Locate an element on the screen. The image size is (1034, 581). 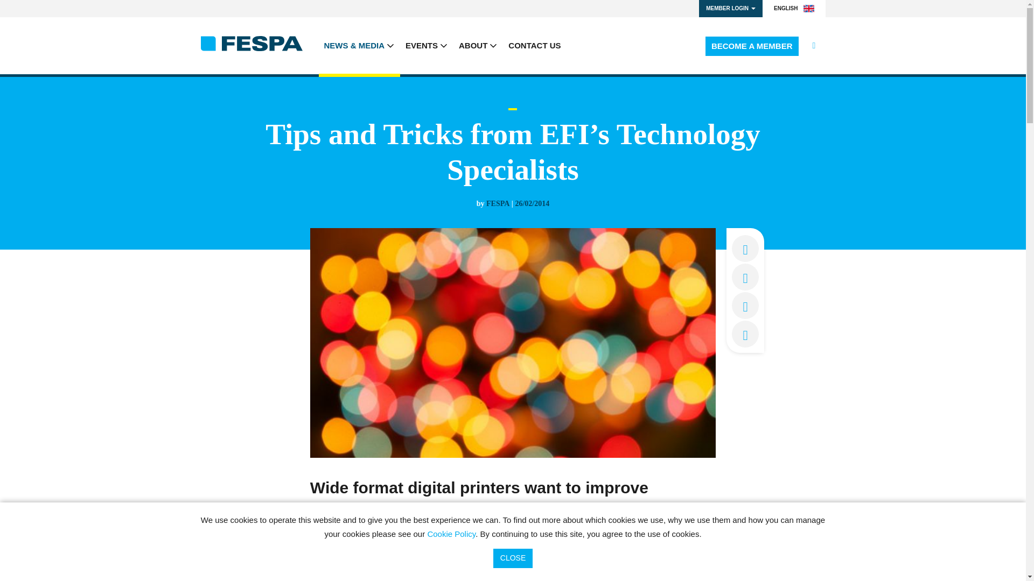
MEMBER LOGIN is located at coordinates (730, 9).